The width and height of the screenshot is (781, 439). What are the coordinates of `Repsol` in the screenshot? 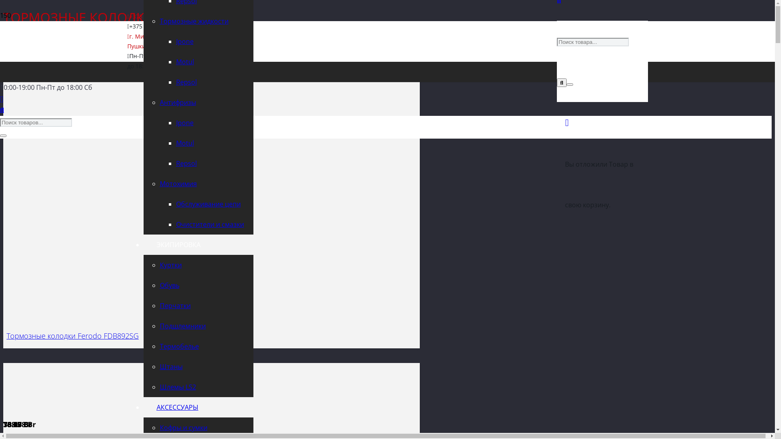 It's located at (186, 163).